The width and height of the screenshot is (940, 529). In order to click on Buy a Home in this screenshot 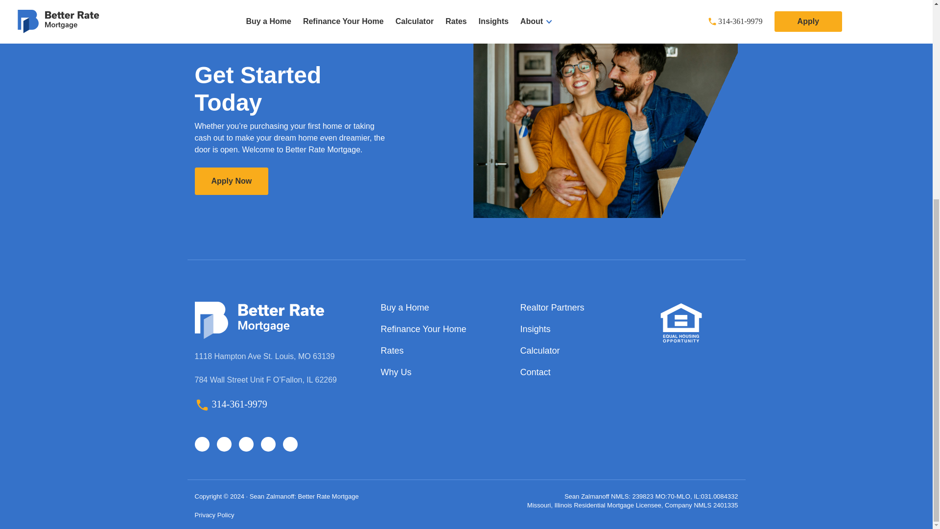, I will do `click(443, 308)`.